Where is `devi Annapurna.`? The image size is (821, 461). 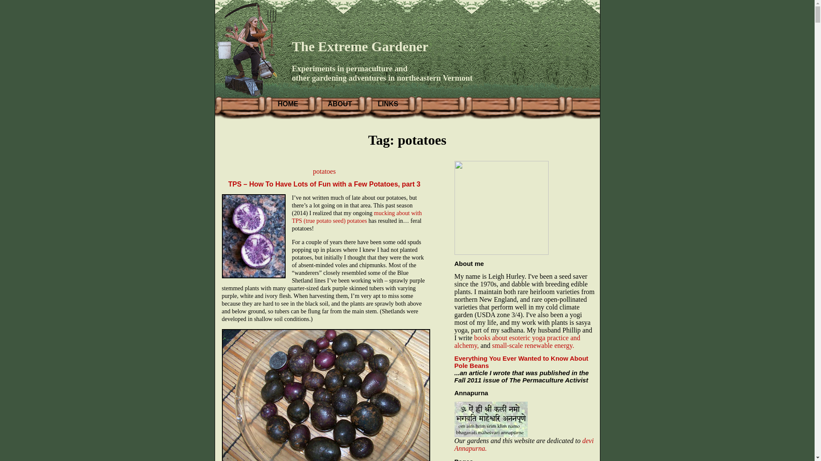
devi Annapurna. is located at coordinates (523, 444).